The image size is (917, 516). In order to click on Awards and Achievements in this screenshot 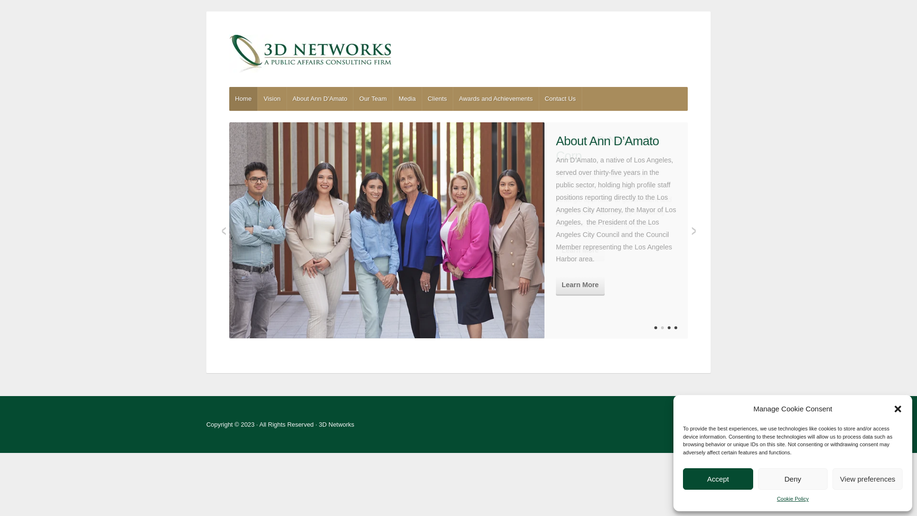, I will do `click(496, 99)`.